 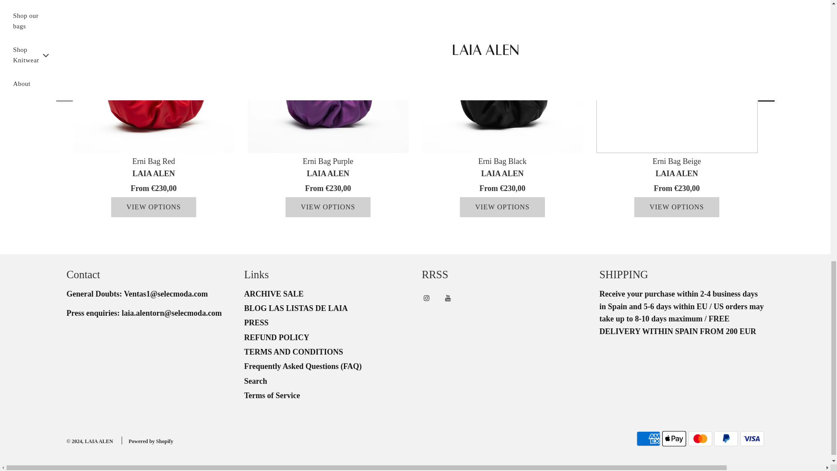 What do you see at coordinates (328, 77) in the screenshot?
I see `Erni Bag Purple` at bounding box center [328, 77].